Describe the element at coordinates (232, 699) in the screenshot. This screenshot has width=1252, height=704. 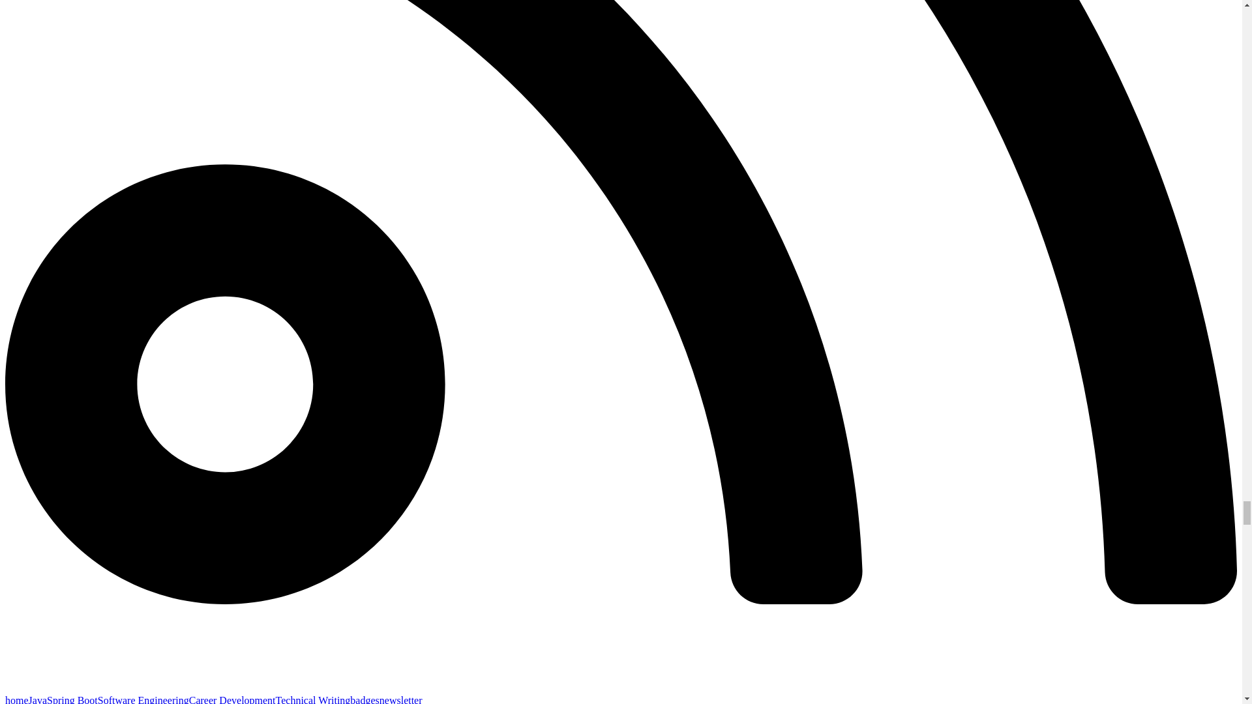
I see `Career Development` at that location.